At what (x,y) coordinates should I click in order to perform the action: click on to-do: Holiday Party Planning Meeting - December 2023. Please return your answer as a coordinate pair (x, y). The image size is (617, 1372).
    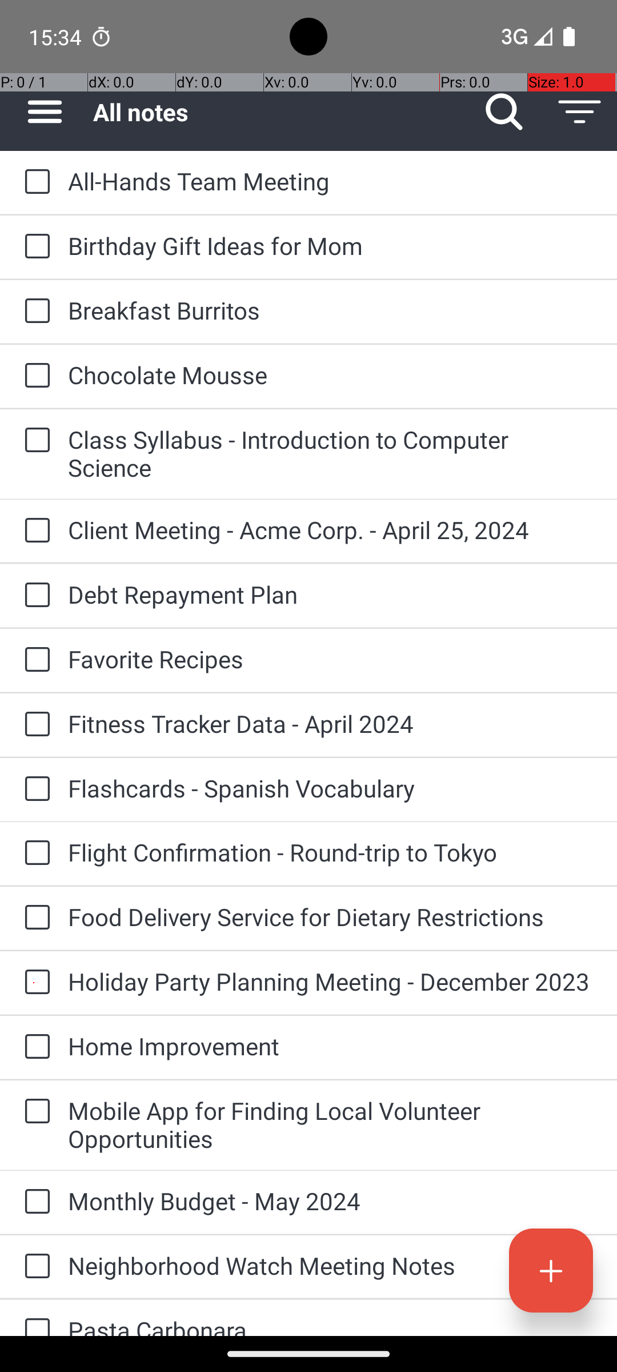
    Looking at the image, I should click on (34, 983).